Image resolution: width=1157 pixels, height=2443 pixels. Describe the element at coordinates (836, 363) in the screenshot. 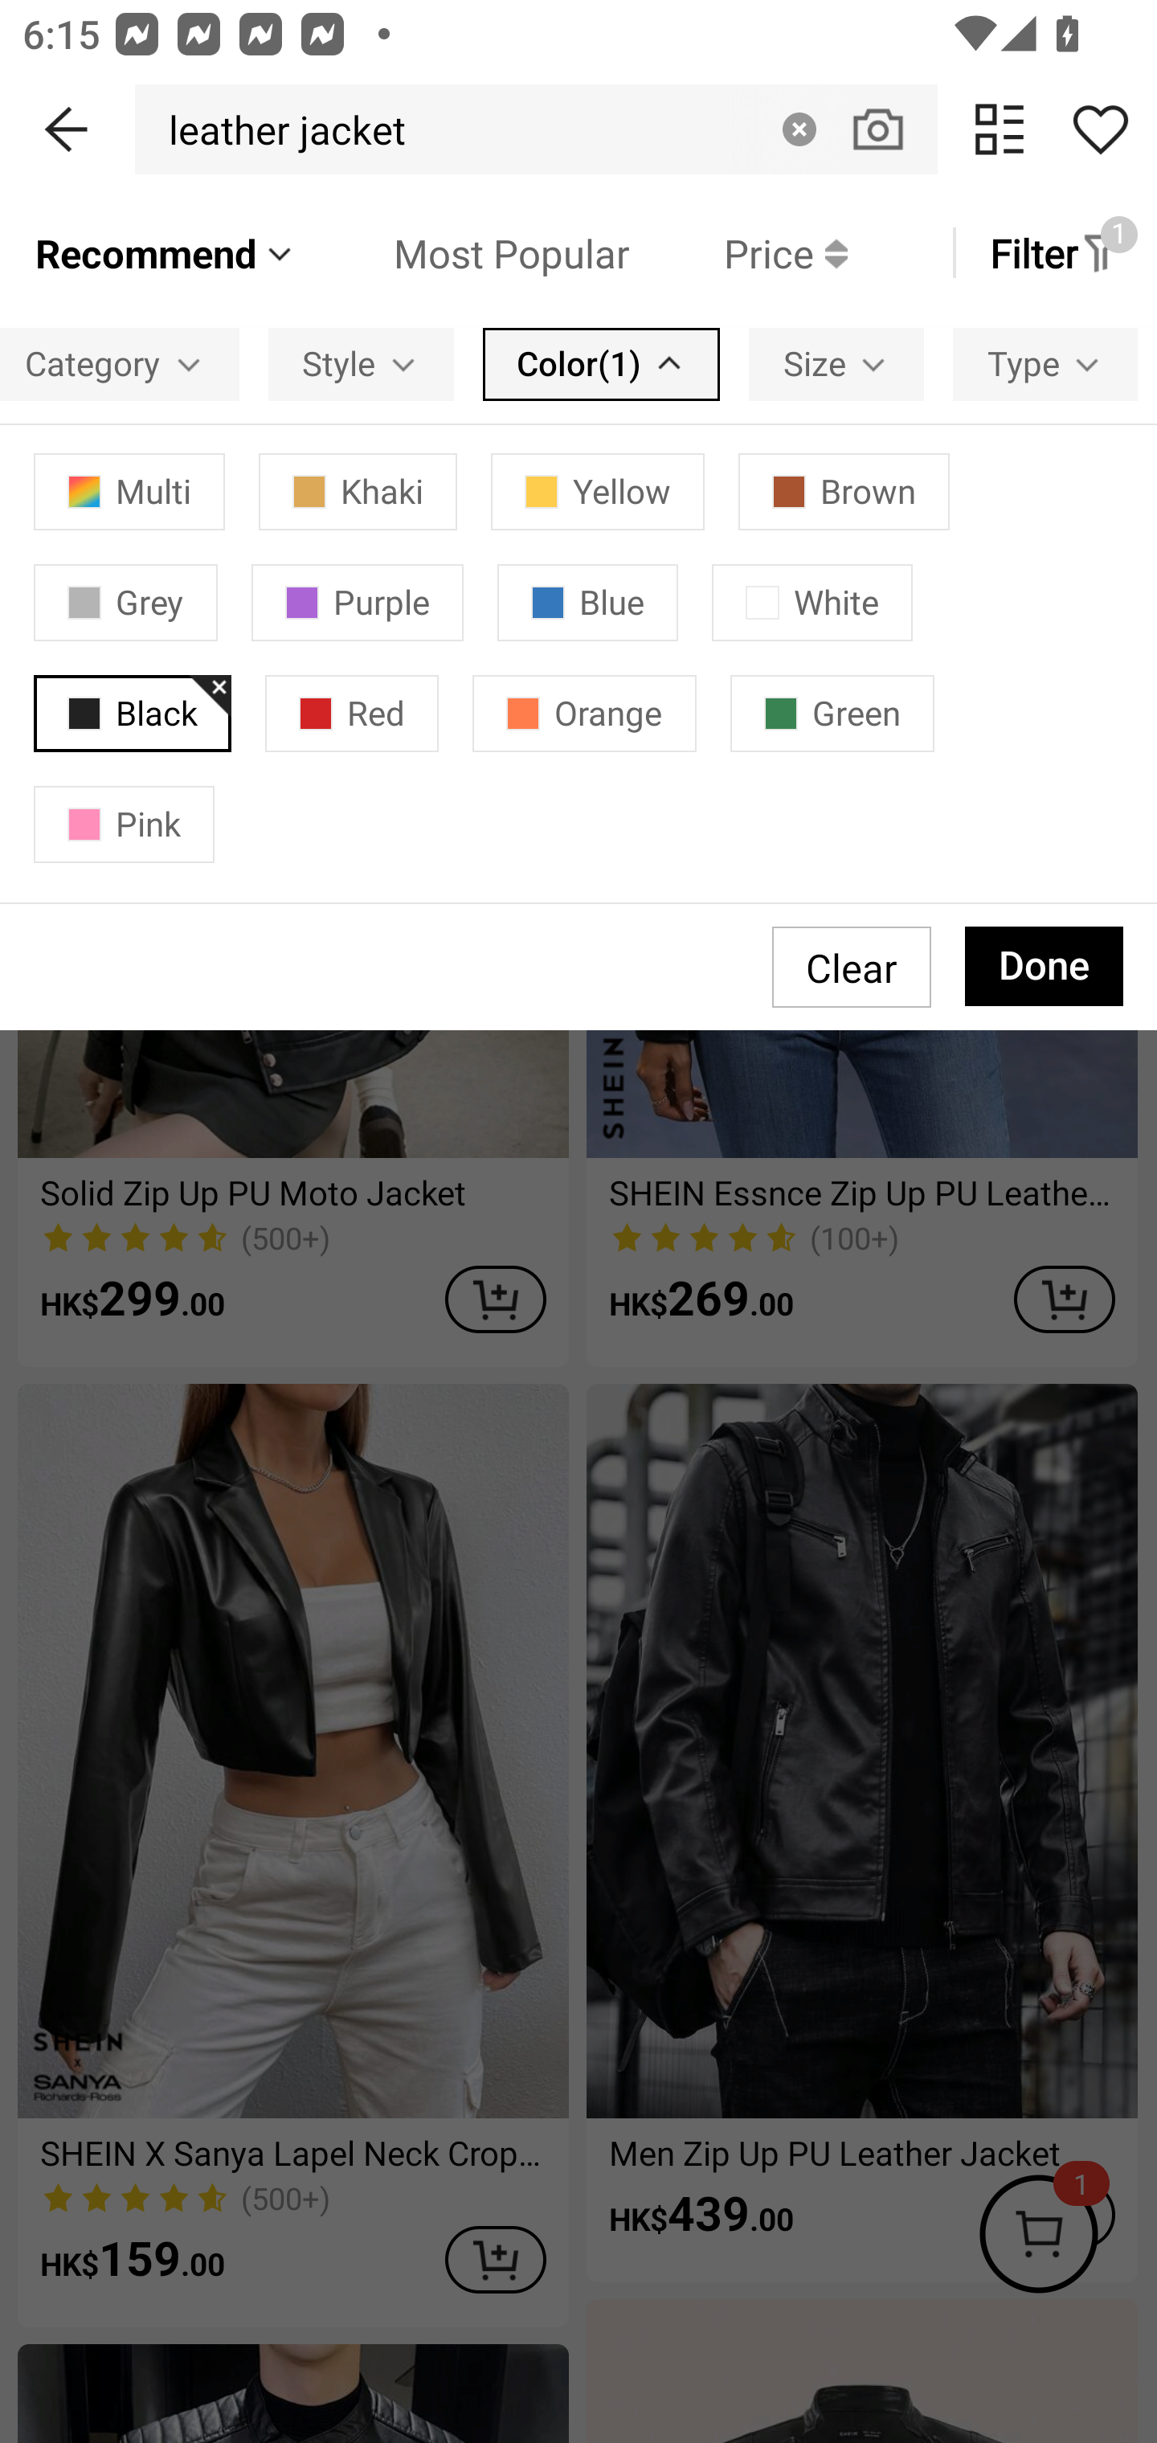

I see `Size` at that location.